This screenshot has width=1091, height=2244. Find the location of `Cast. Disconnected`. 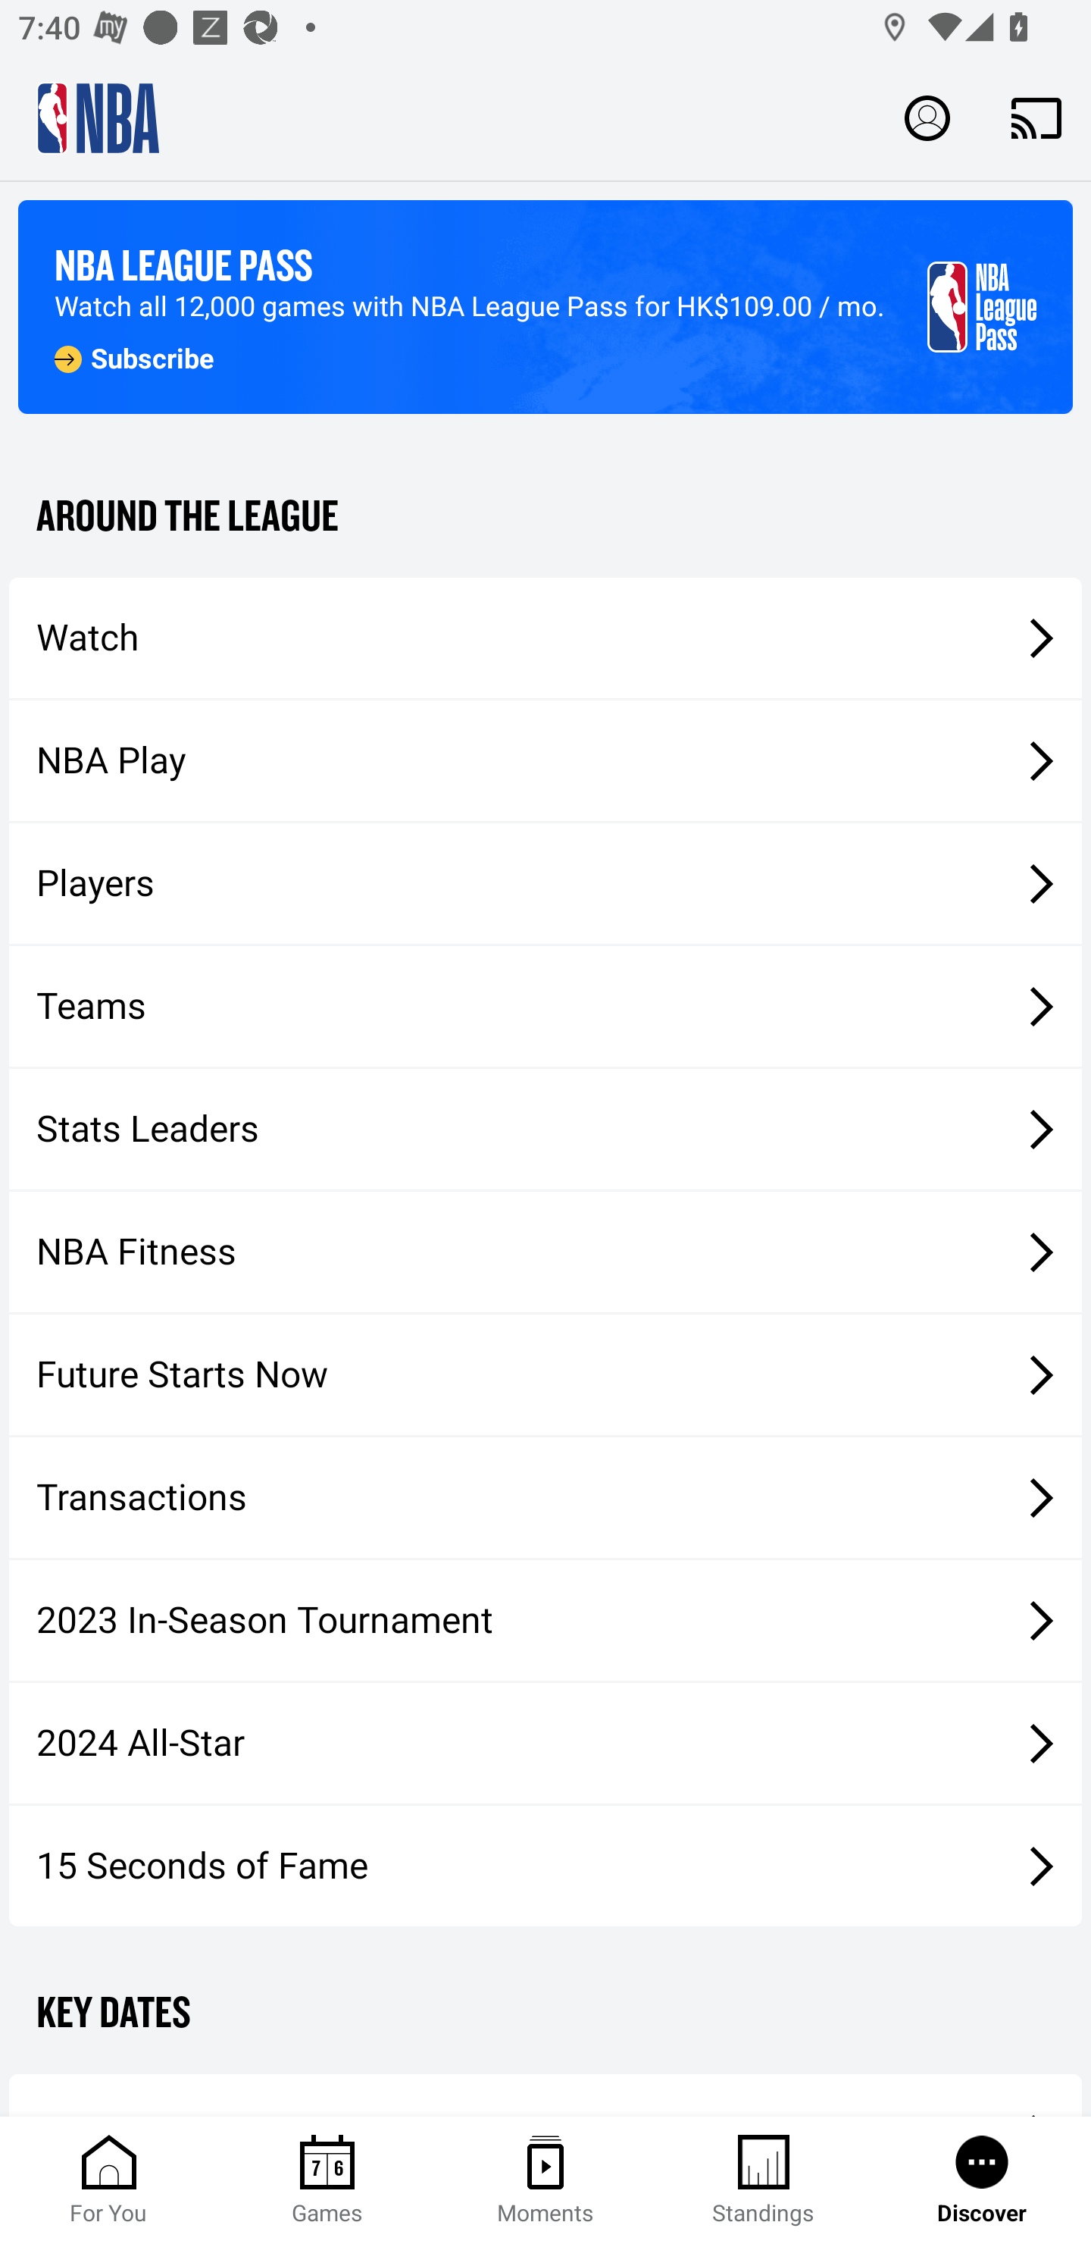

Cast. Disconnected is located at coordinates (1036, 118).